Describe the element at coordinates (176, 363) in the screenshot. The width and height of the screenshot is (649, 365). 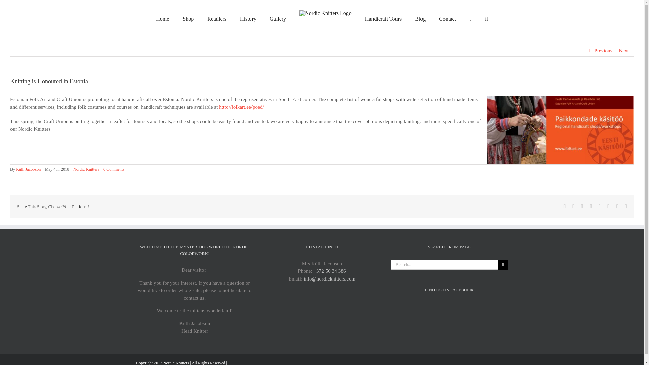
I see `Nordic Knitters` at that location.